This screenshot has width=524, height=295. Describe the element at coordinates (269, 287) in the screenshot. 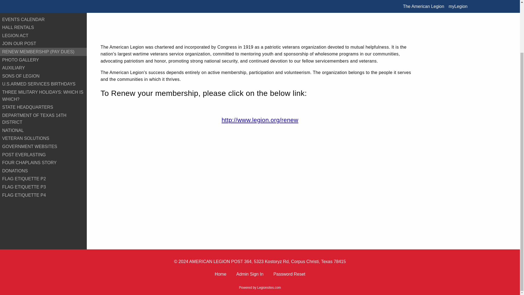

I see `Legionsites.com` at that location.